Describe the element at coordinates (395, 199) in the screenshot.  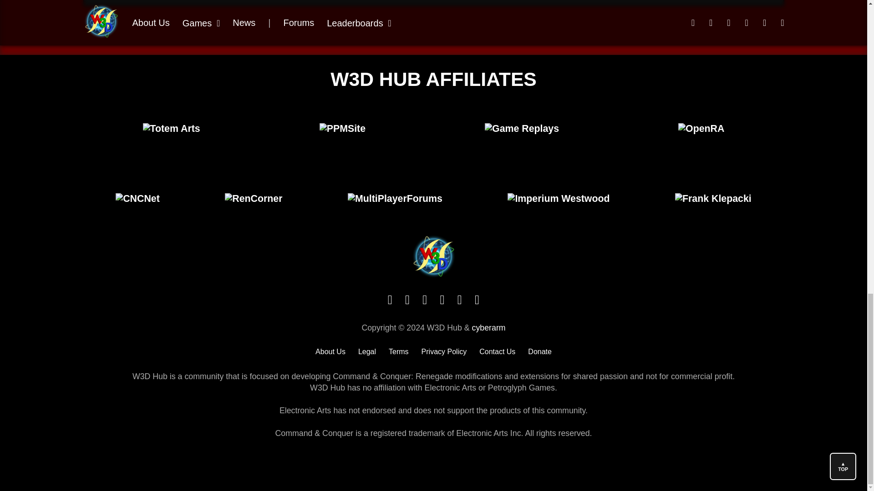
I see `MultiPlayerForums` at that location.